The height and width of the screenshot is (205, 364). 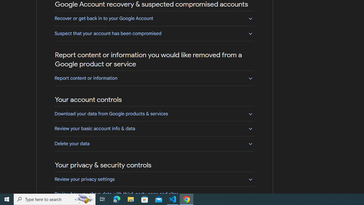 I want to click on Suspect that your account has been compromised, so click(x=154, y=33).